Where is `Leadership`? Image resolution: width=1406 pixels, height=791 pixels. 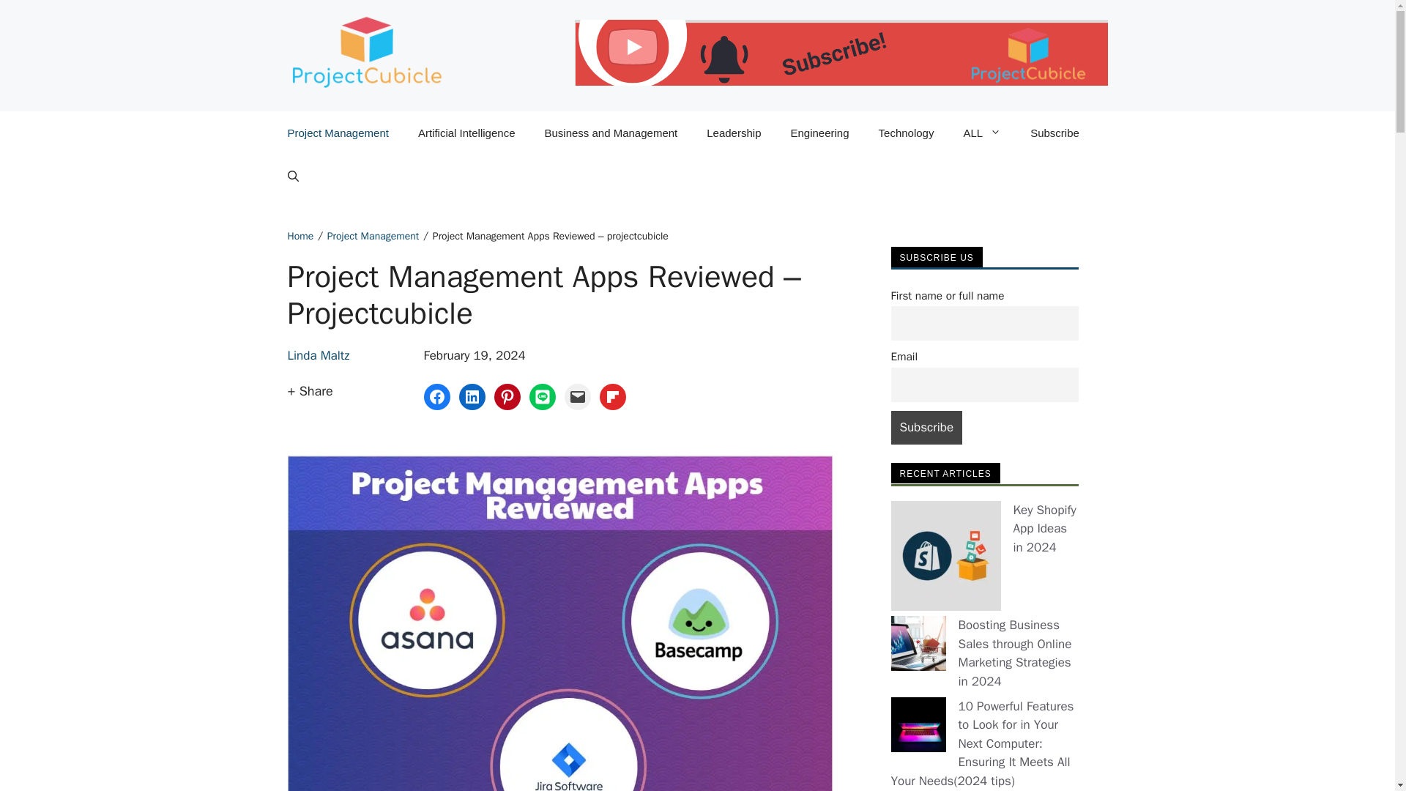 Leadership is located at coordinates (734, 133).